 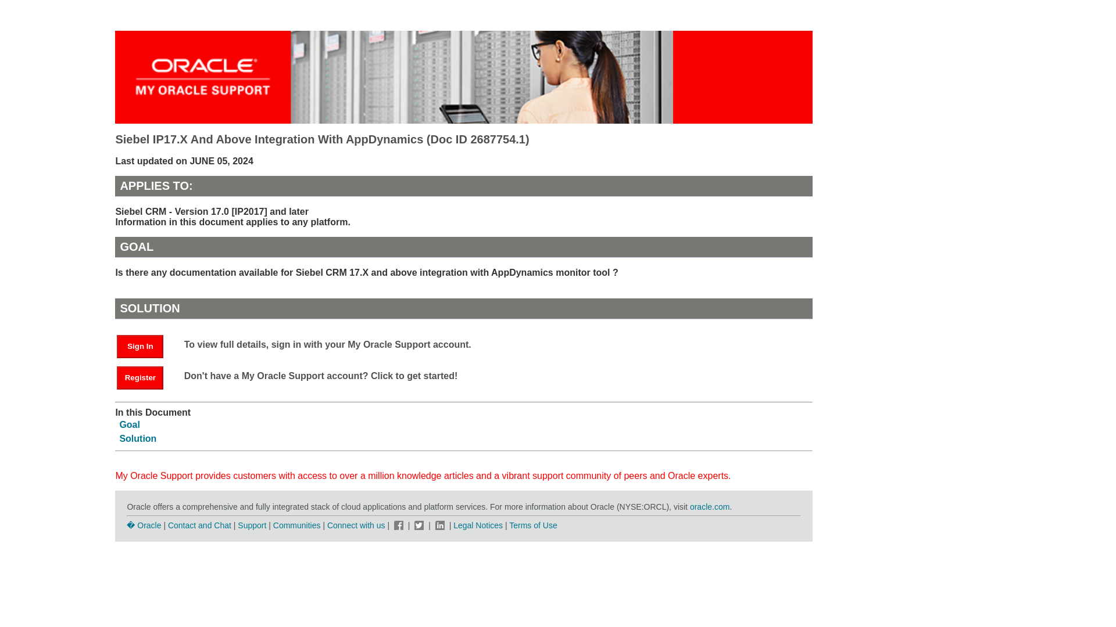 What do you see at coordinates (199, 525) in the screenshot?
I see `Contact and Chat` at bounding box center [199, 525].